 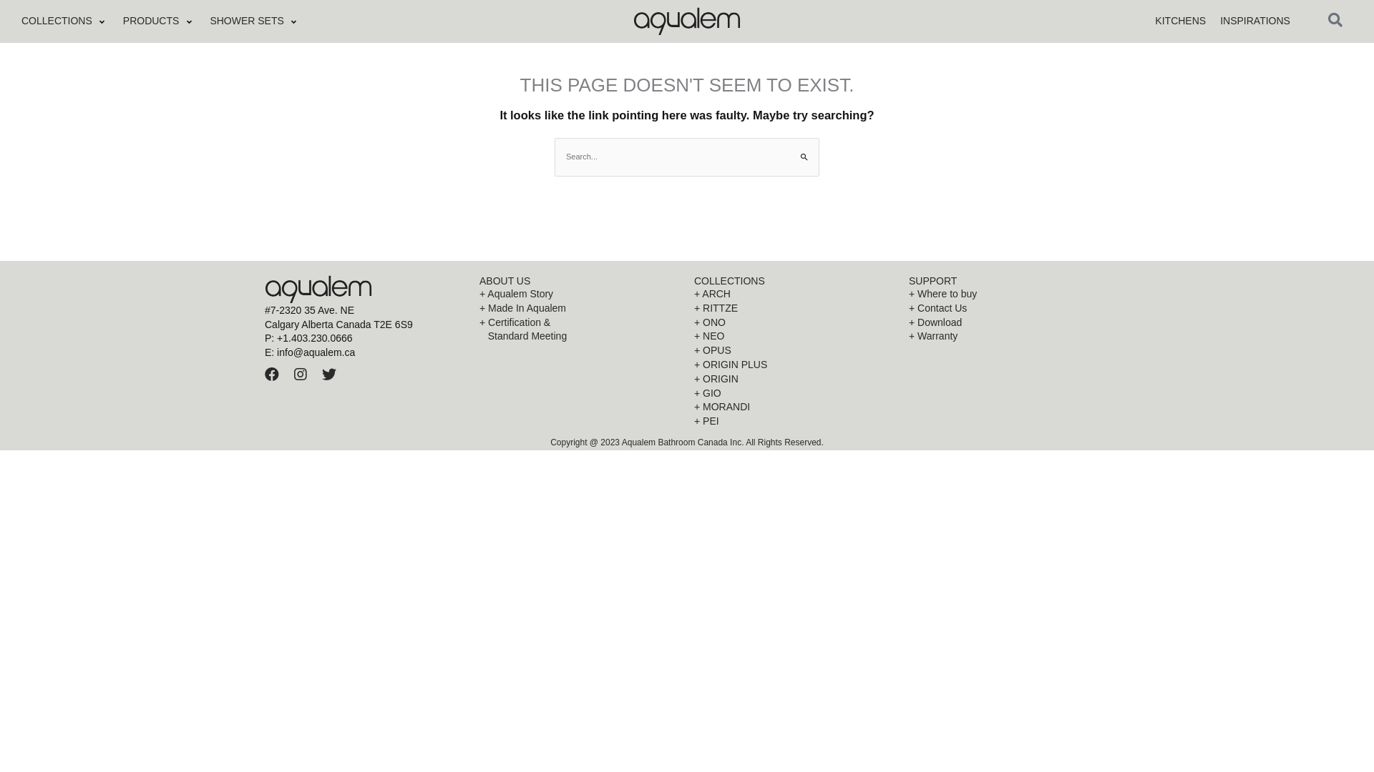 What do you see at coordinates (301, 375) in the screenshot?
I see `Instagram` at bounding box center [301, 375].